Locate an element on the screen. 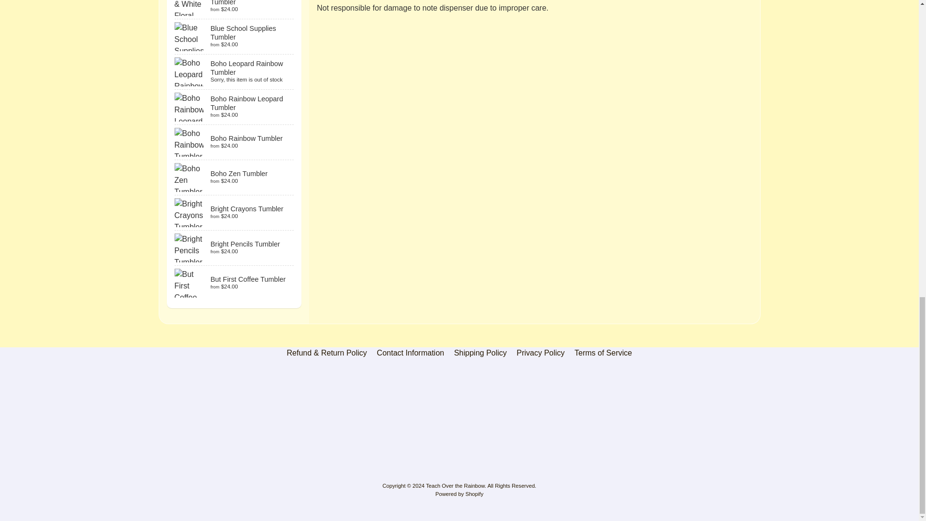 The width and height of the screenshot is (926, 521). Boho Leopard Rainbow Tumbler is located at coordinates (234, 71).